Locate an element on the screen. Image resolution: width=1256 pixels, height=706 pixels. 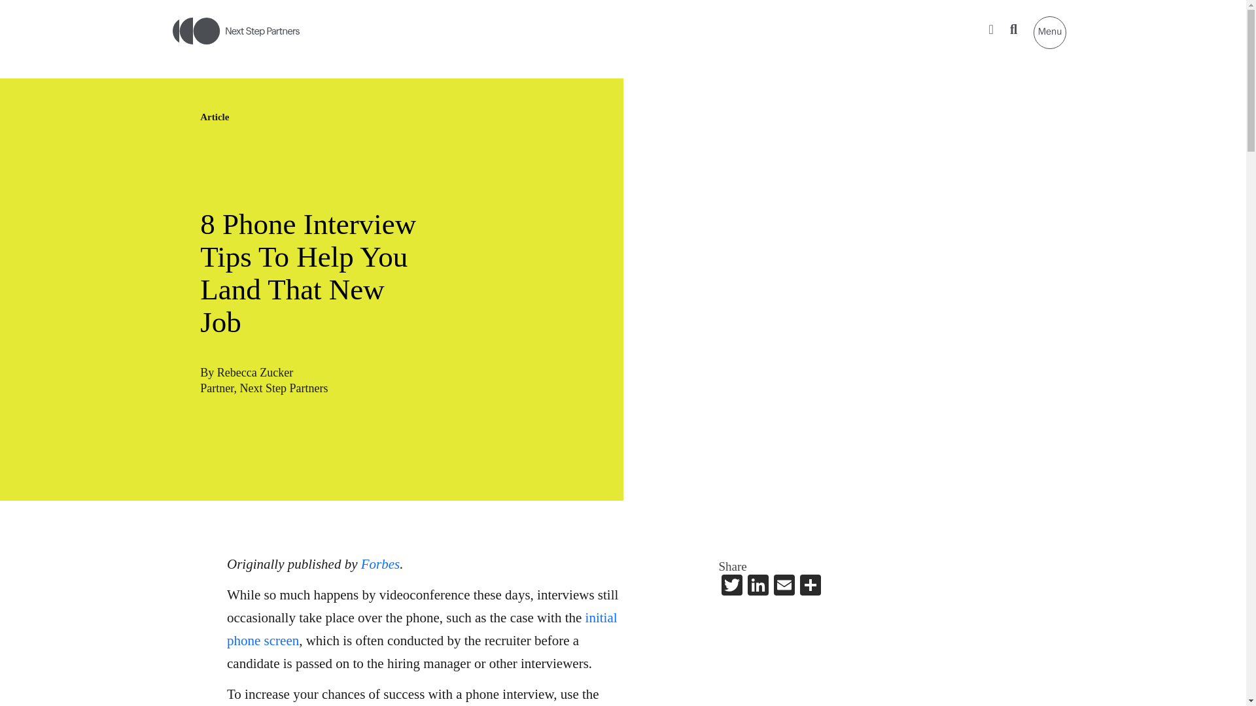
Twitter is located at coordinates (731, 587).